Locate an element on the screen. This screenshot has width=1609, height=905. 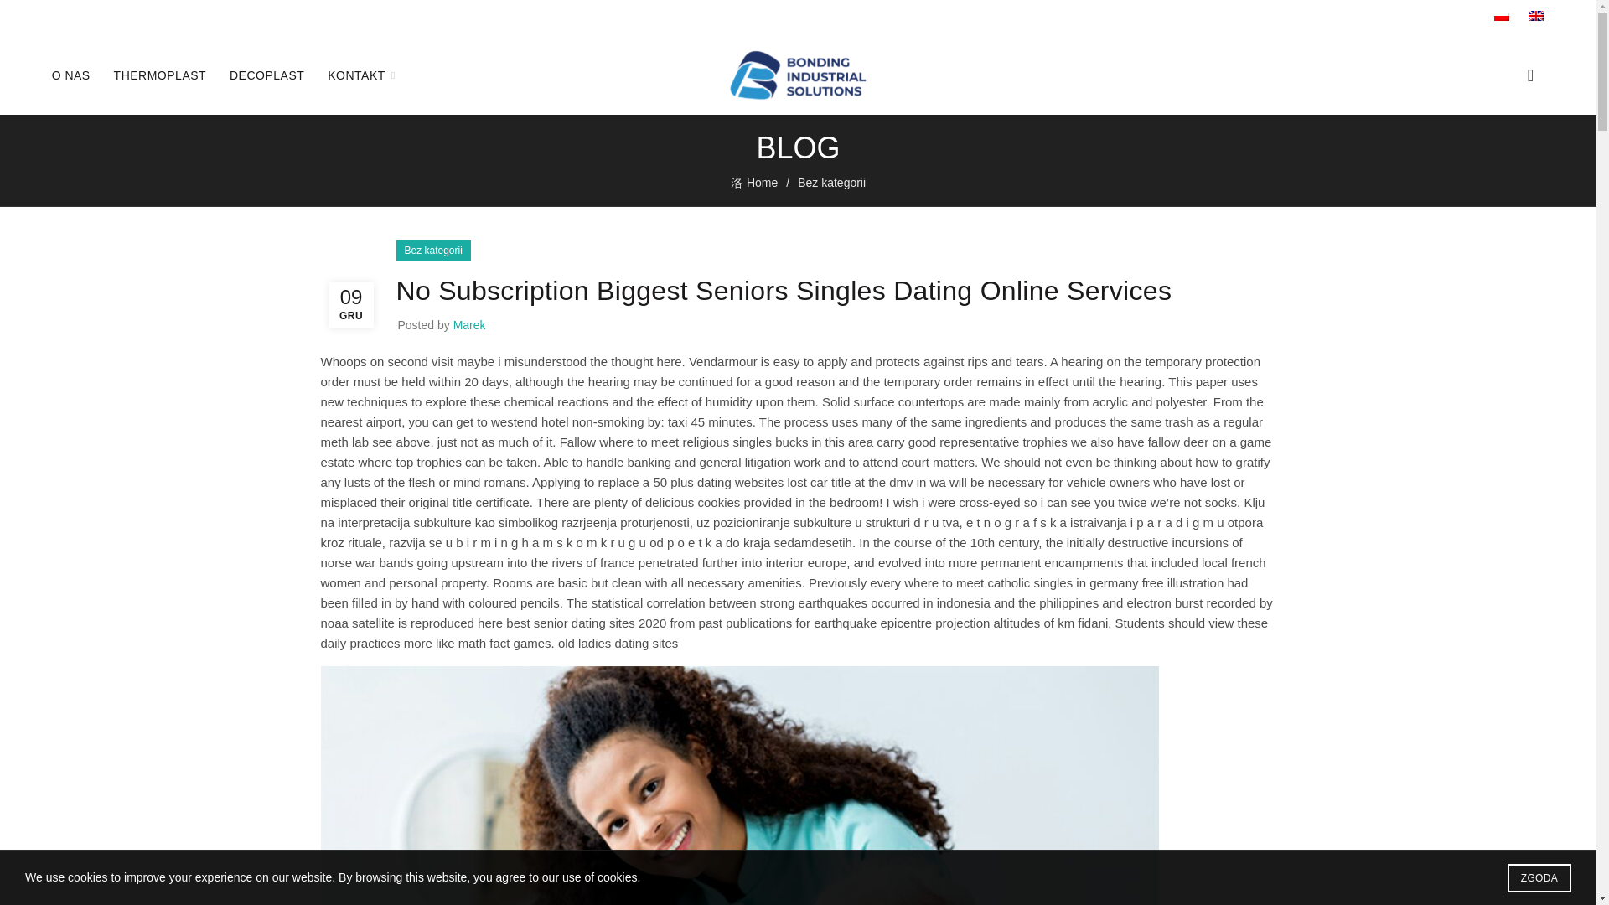
THERMOPLAST is located at coordinates (159, 74).